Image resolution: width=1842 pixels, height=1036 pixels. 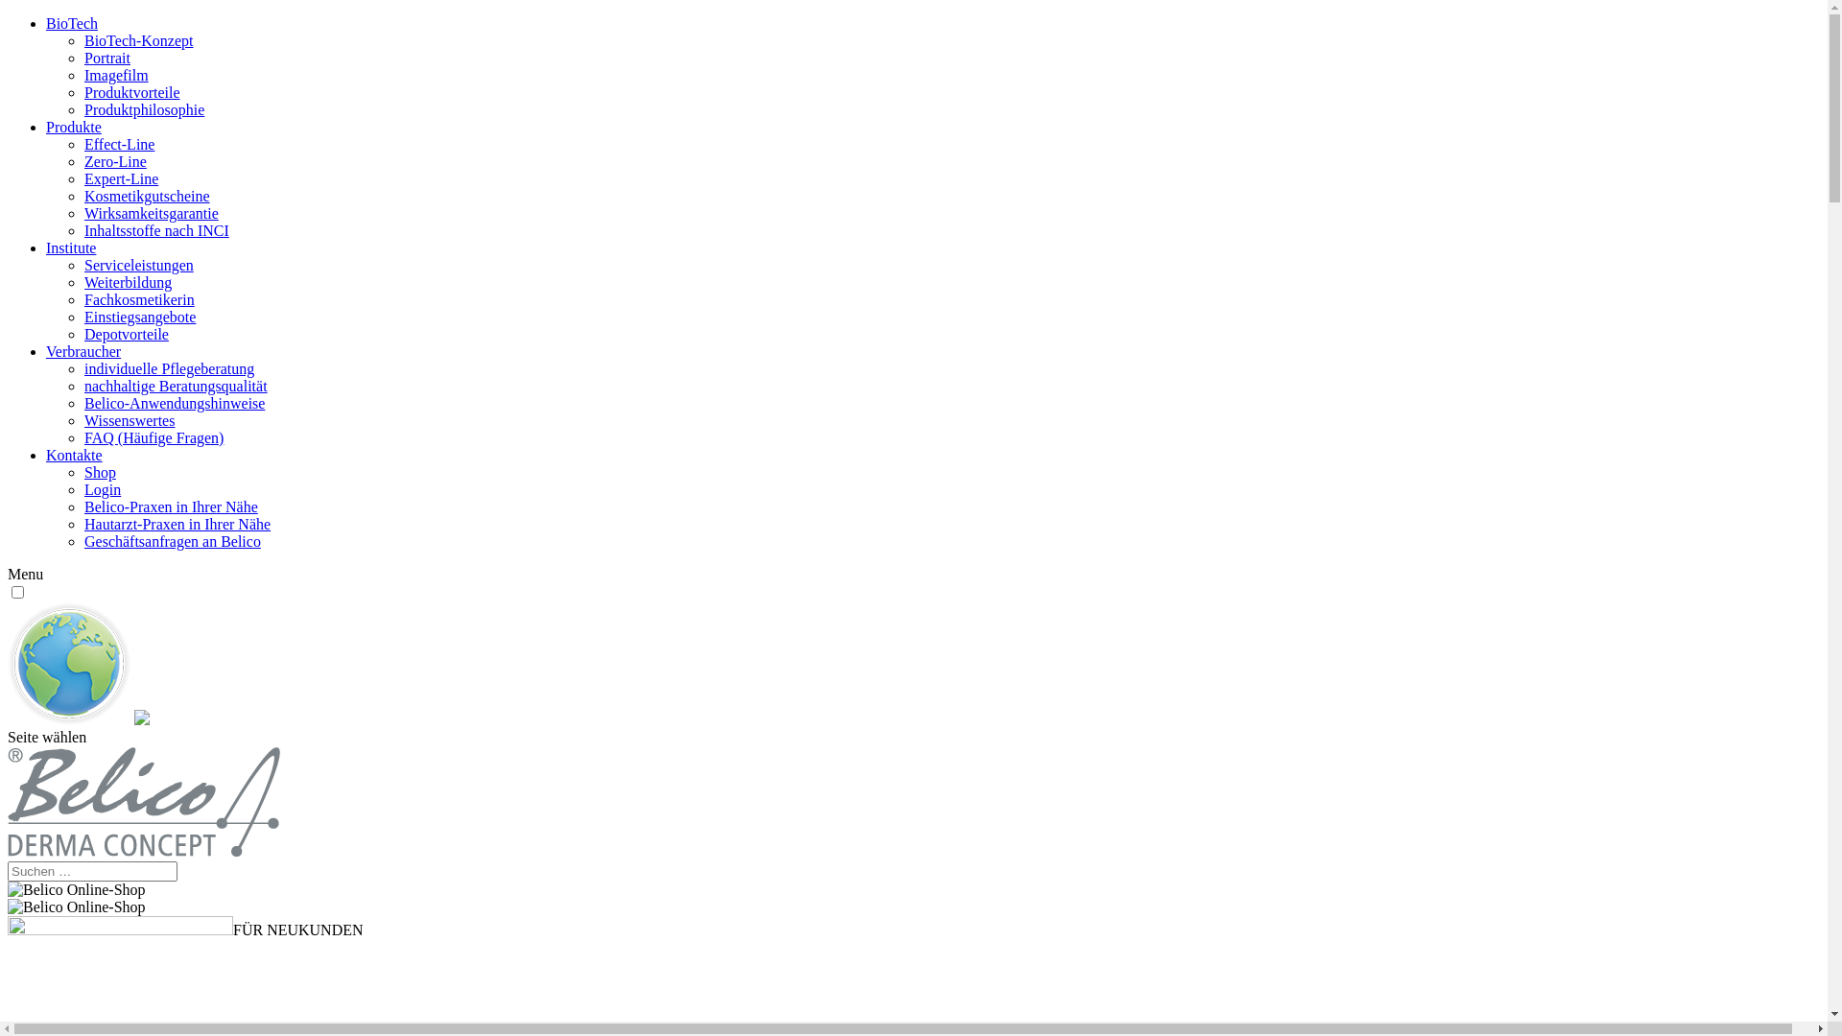 What do you see at coordinates (157, 230) in the screenshot?
I see `Inhaltsstoffe nach INCI` at bounding box center [157, 230].